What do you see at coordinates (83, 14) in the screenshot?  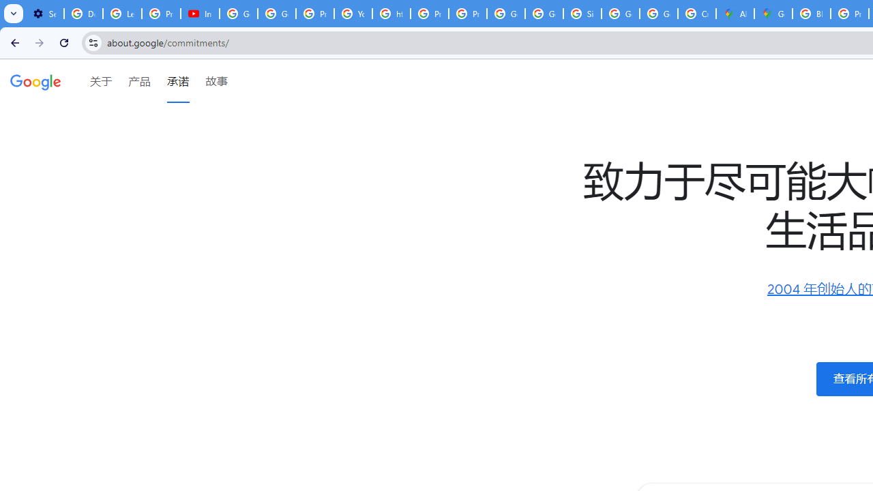 I see `Delete photos & videos - Computer - Google Photos Help` at bounding box center [83, 14].